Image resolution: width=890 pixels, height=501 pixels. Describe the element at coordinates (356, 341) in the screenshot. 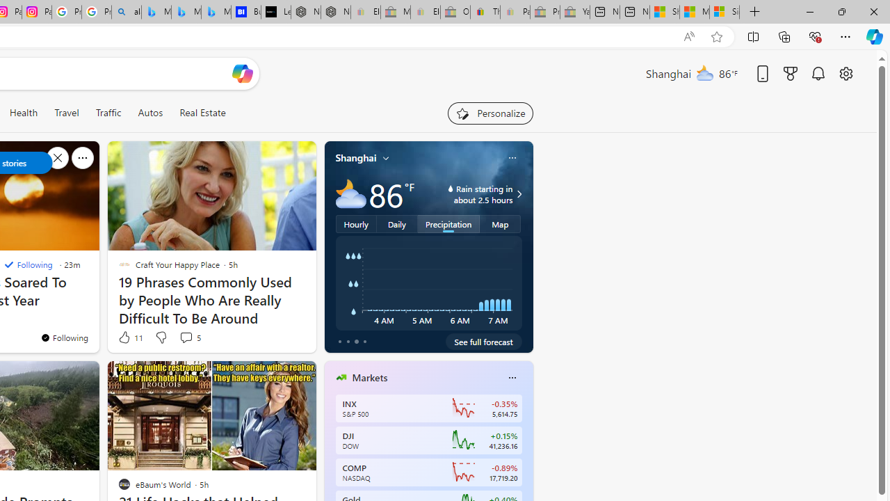

I see `tab-2` at that location.